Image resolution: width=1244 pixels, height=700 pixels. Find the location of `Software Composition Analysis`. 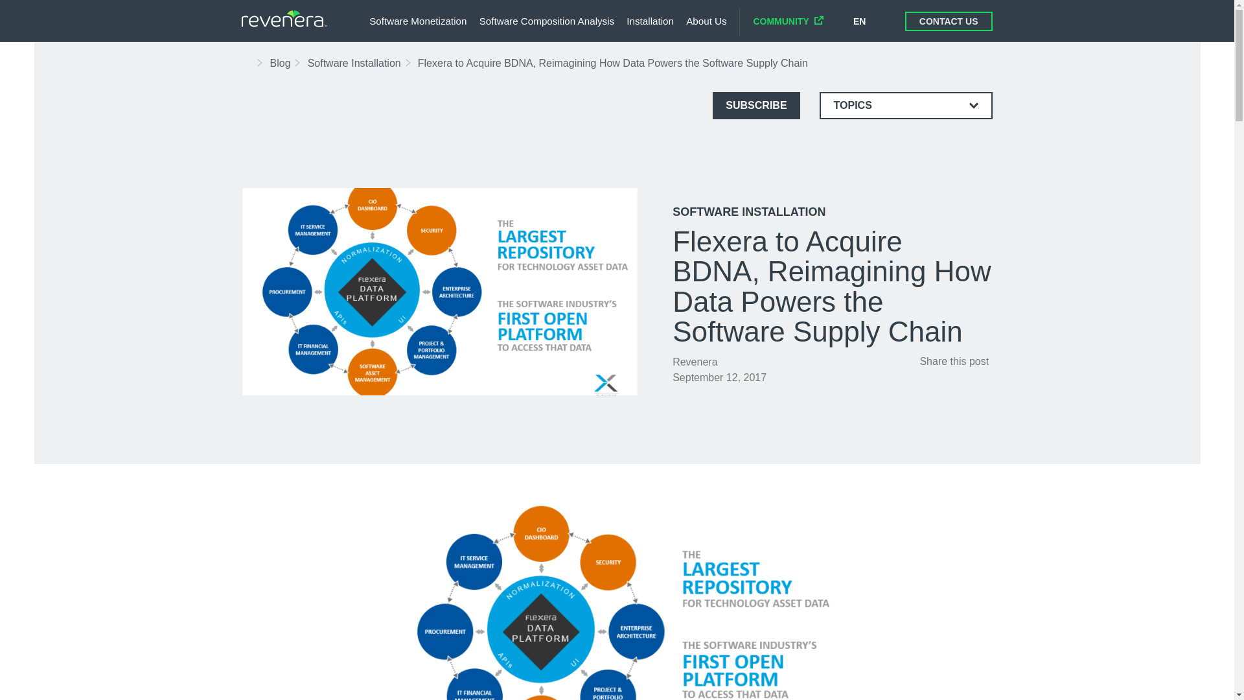

Software Composition Analysis is located at coordinates (547, 21).